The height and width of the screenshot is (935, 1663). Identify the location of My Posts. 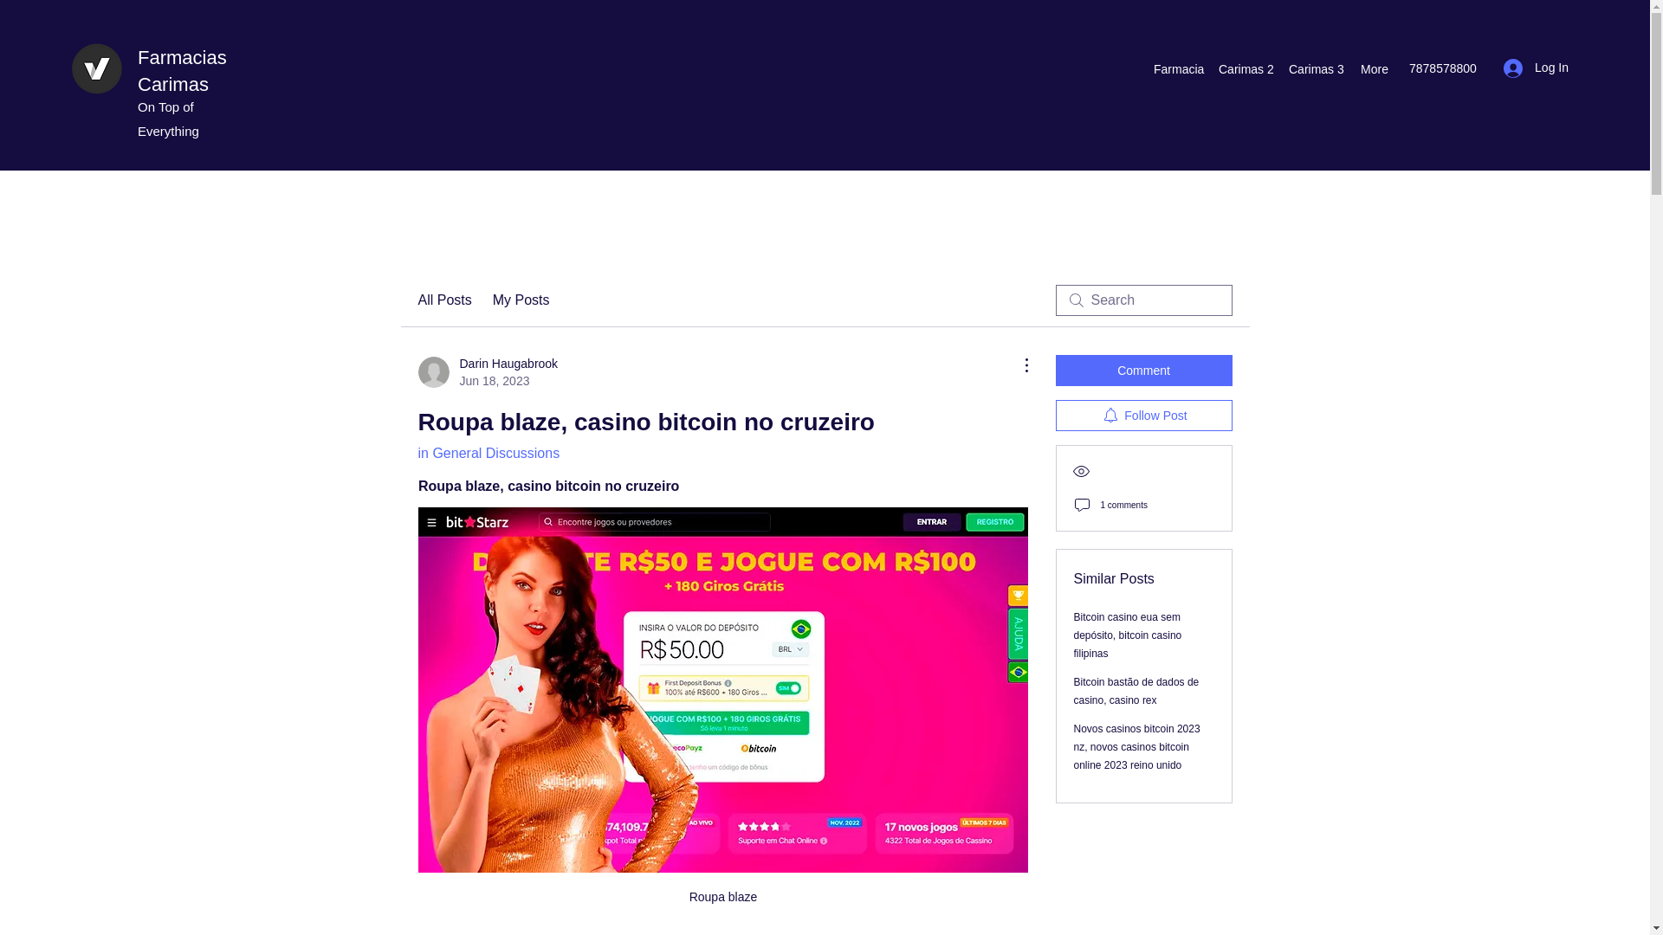
(521, 300).